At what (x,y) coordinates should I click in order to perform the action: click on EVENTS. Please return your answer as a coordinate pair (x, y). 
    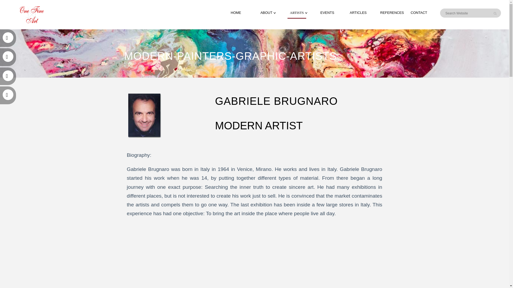
    Looking at the image, I should click on (327, 13).